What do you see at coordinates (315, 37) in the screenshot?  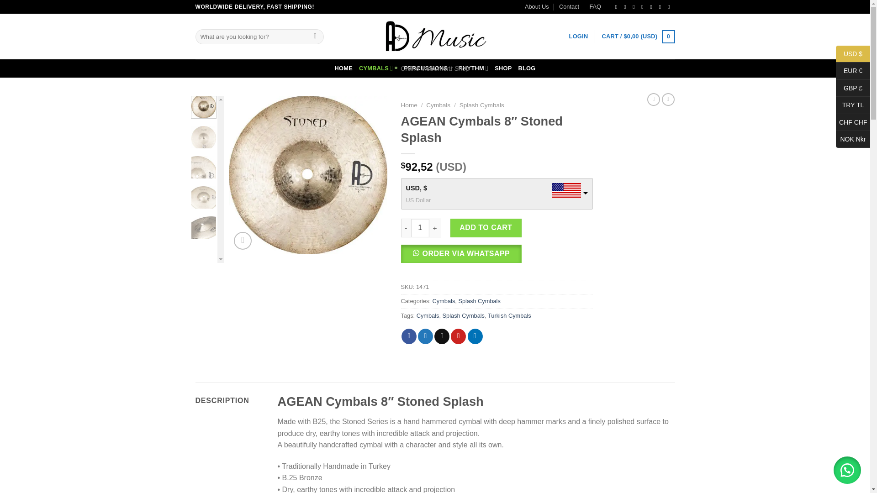 I see `Search` at bounding box center [315, 37].